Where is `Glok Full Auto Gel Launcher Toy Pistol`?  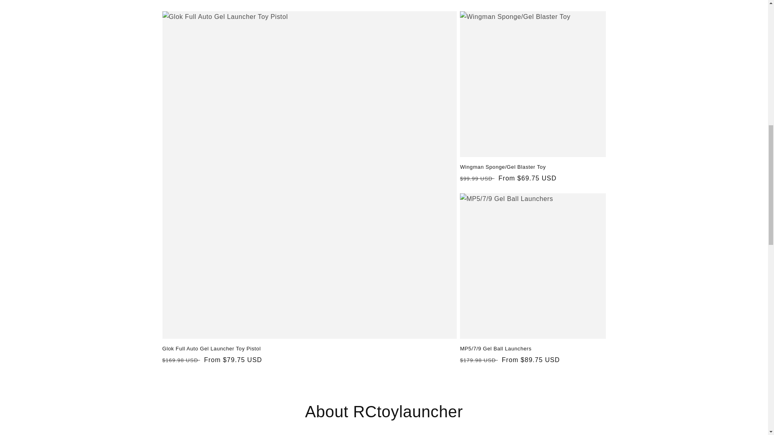 Glok Full Auto Gel Launcher Toy Pistol is located at coordinates (309, 349).